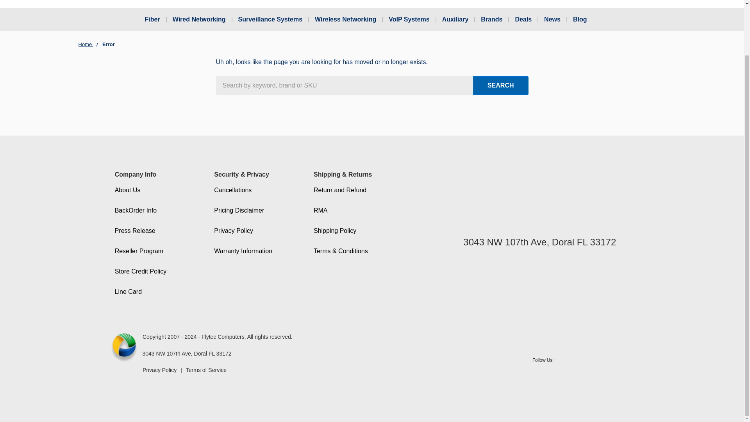 The image size is (750, 422). What do you see at coordinates (501, 86) in the screenshot?
I see `Search` at bounding box center [501, 86].